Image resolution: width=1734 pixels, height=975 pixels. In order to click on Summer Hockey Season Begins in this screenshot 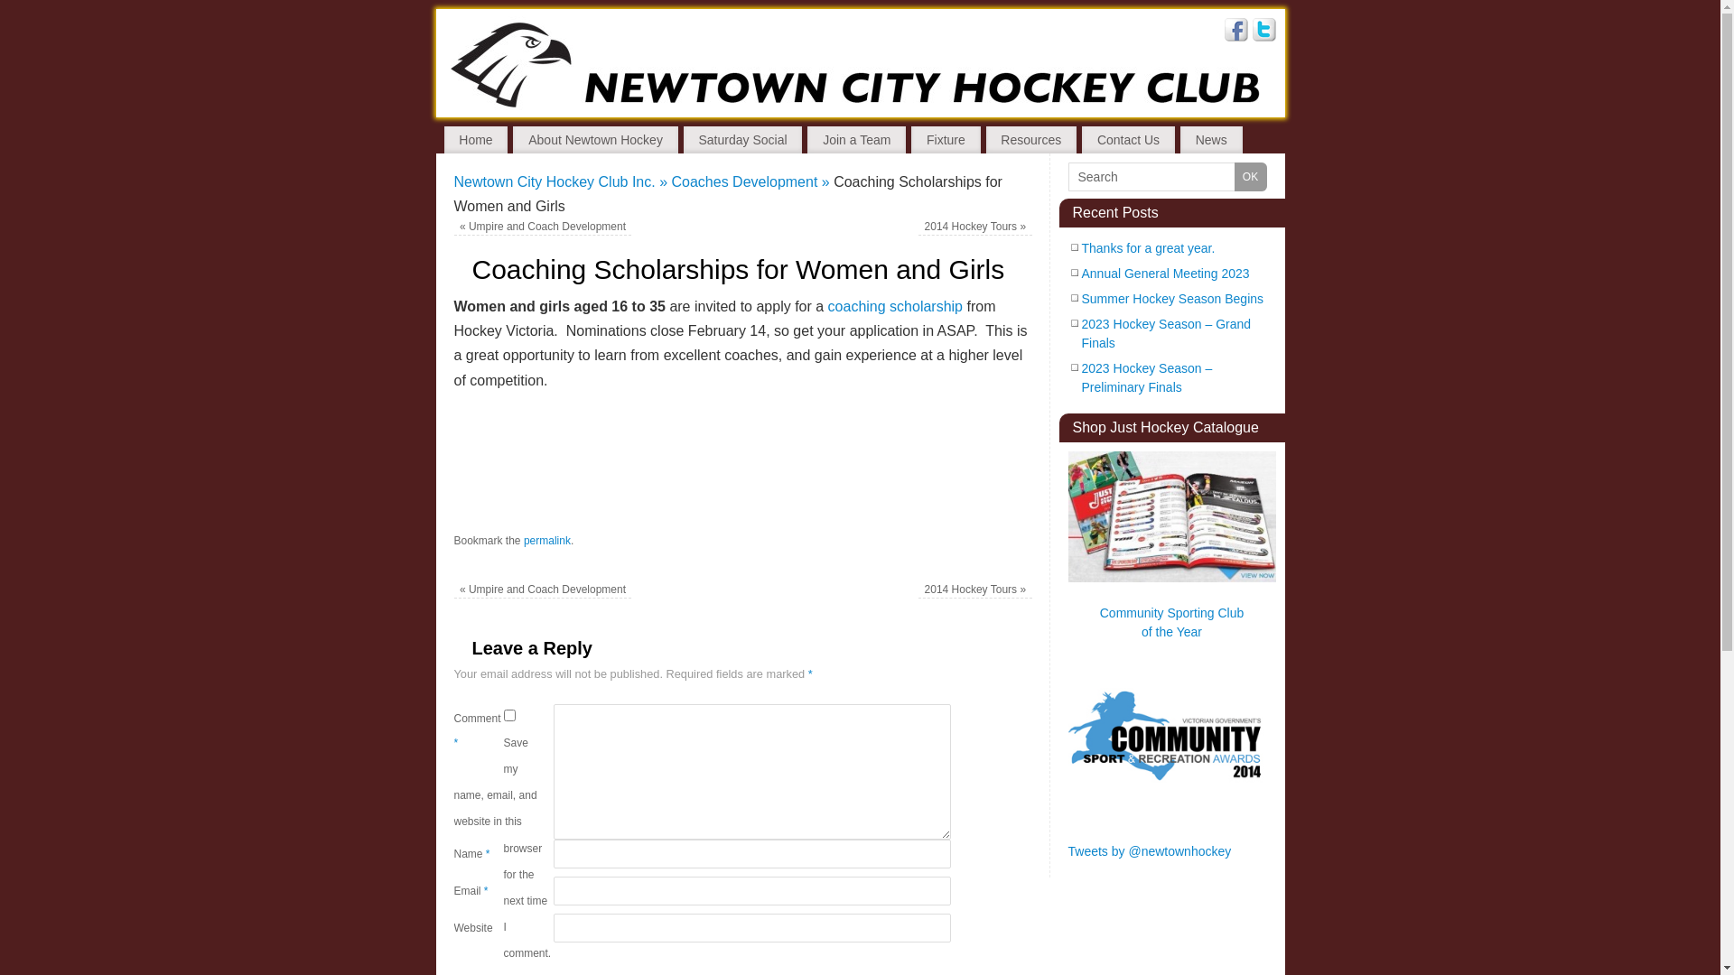, I will do `click(1173, 299)`.